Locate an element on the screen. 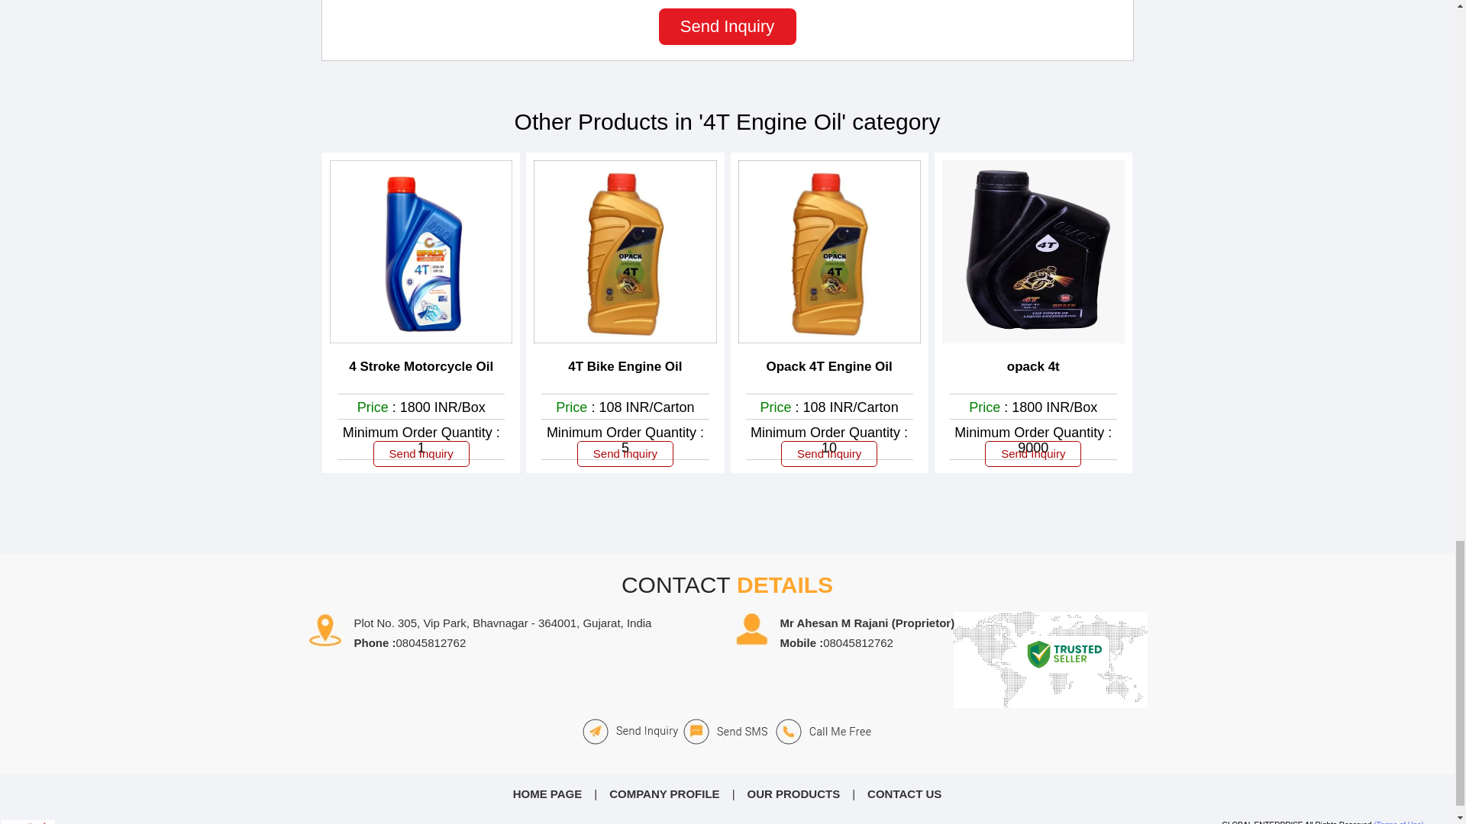 The image size is (1466, 824). Send inquiry is located at coordinates (629, 731).